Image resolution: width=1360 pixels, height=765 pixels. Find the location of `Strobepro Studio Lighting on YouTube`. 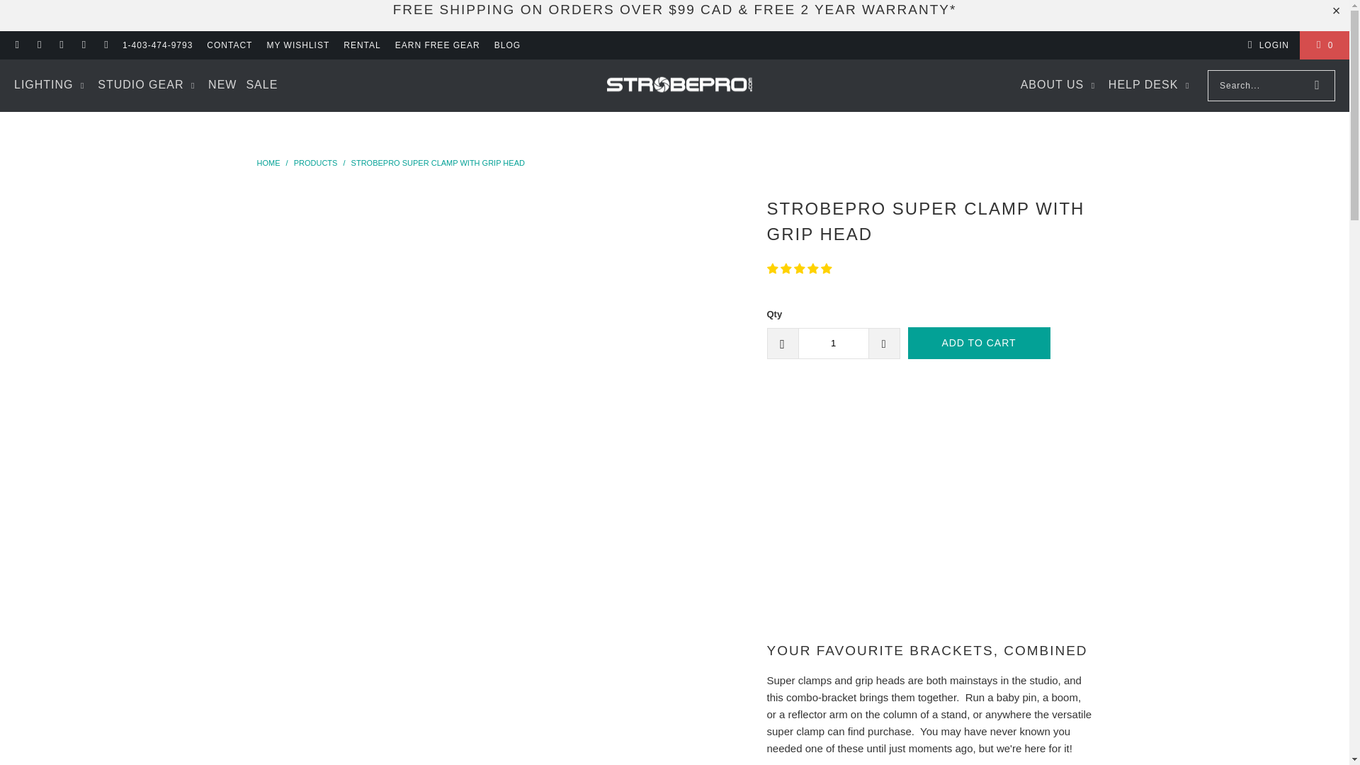

Strobepro Studio Lighting on YouTube is located at coordinates (105, 45).